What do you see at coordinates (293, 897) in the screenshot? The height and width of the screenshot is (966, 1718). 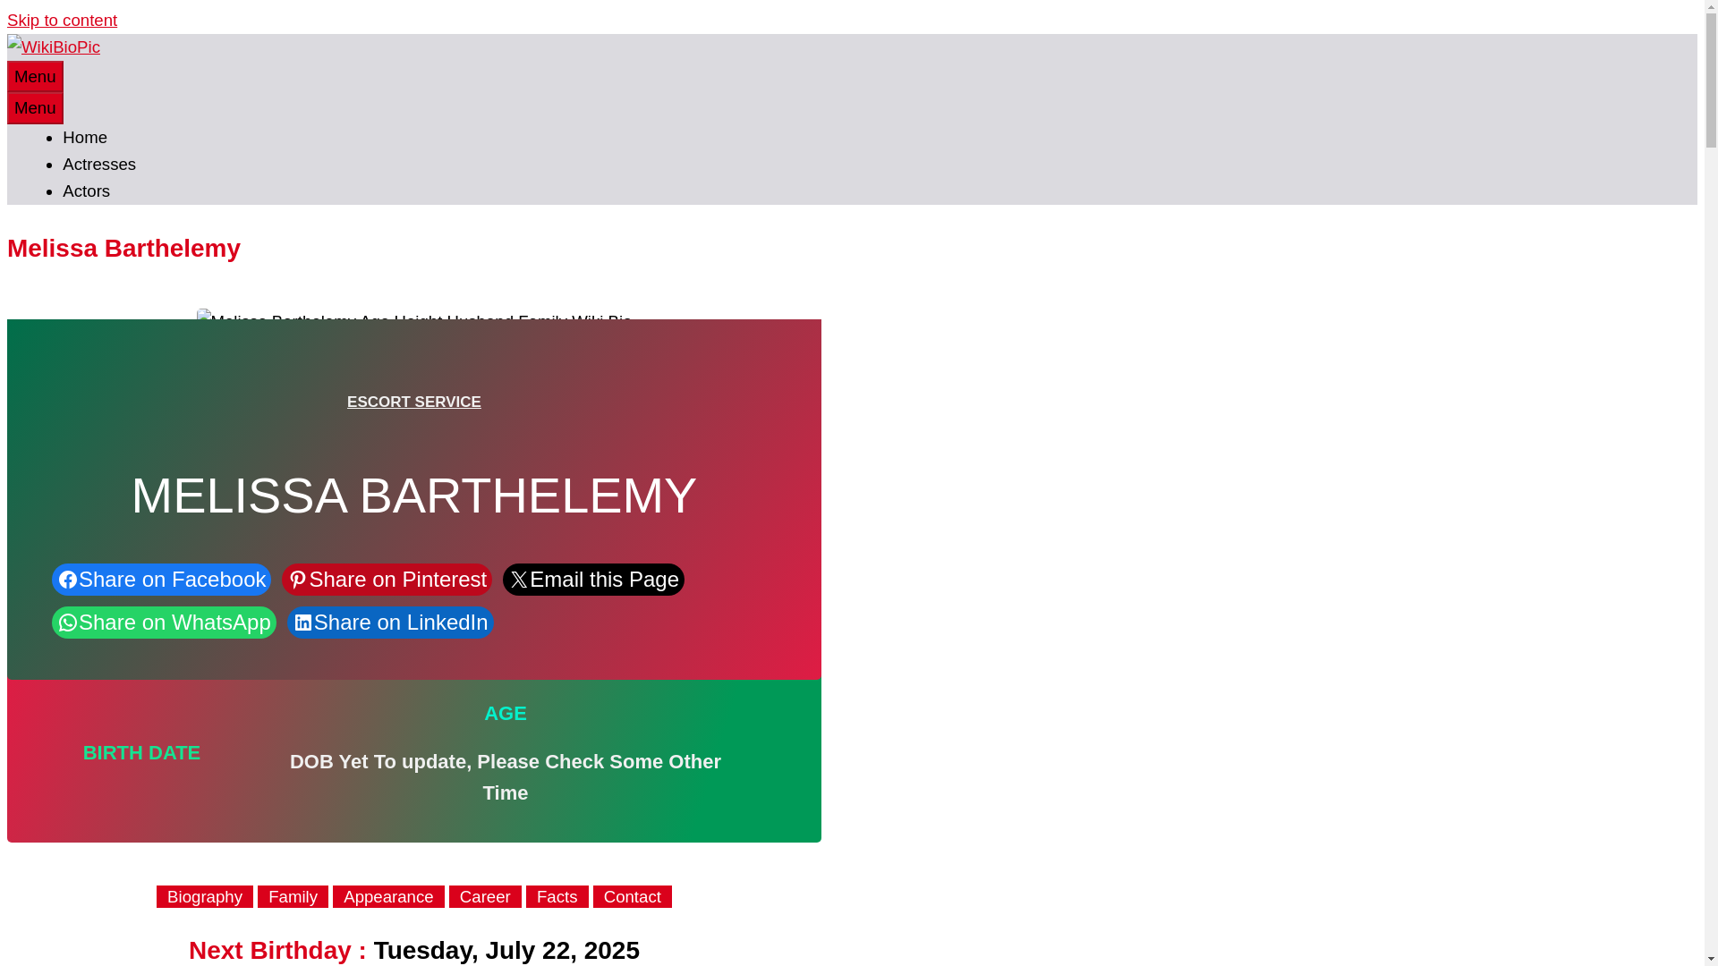 I see `Family` at bounding box center [293, 897].